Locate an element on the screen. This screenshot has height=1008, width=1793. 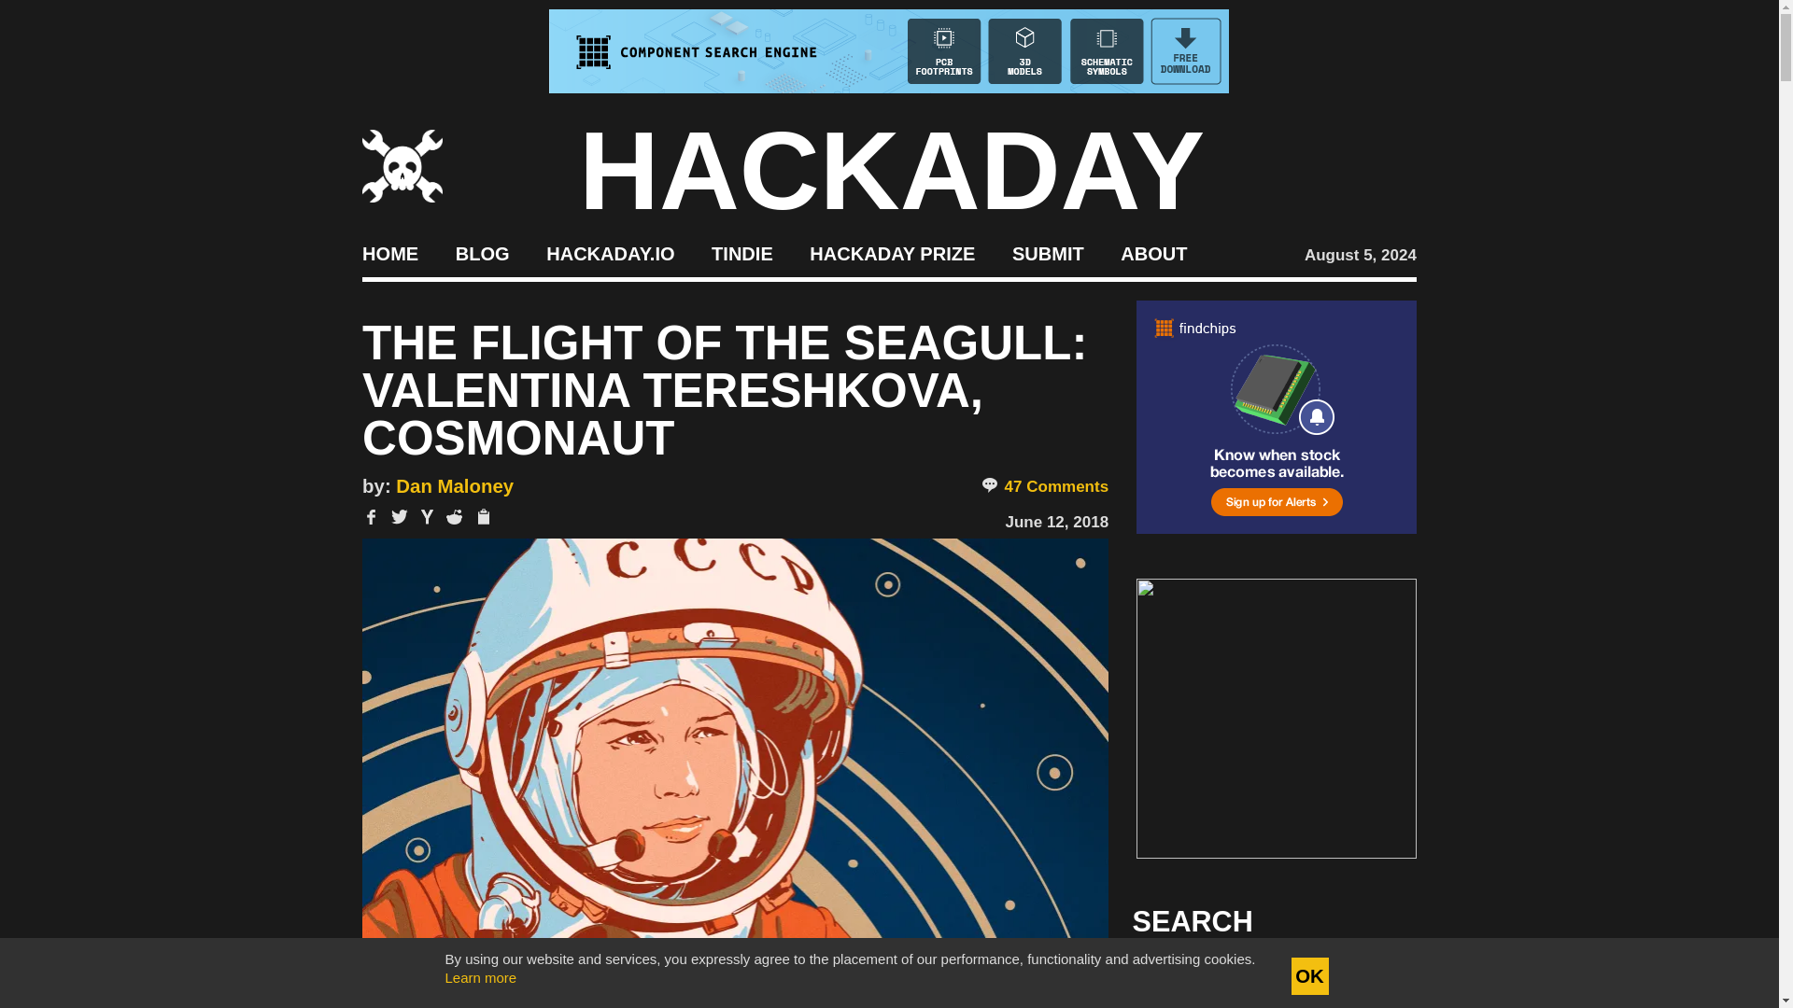
Share on Reddit is located at coordinates (454, 517).